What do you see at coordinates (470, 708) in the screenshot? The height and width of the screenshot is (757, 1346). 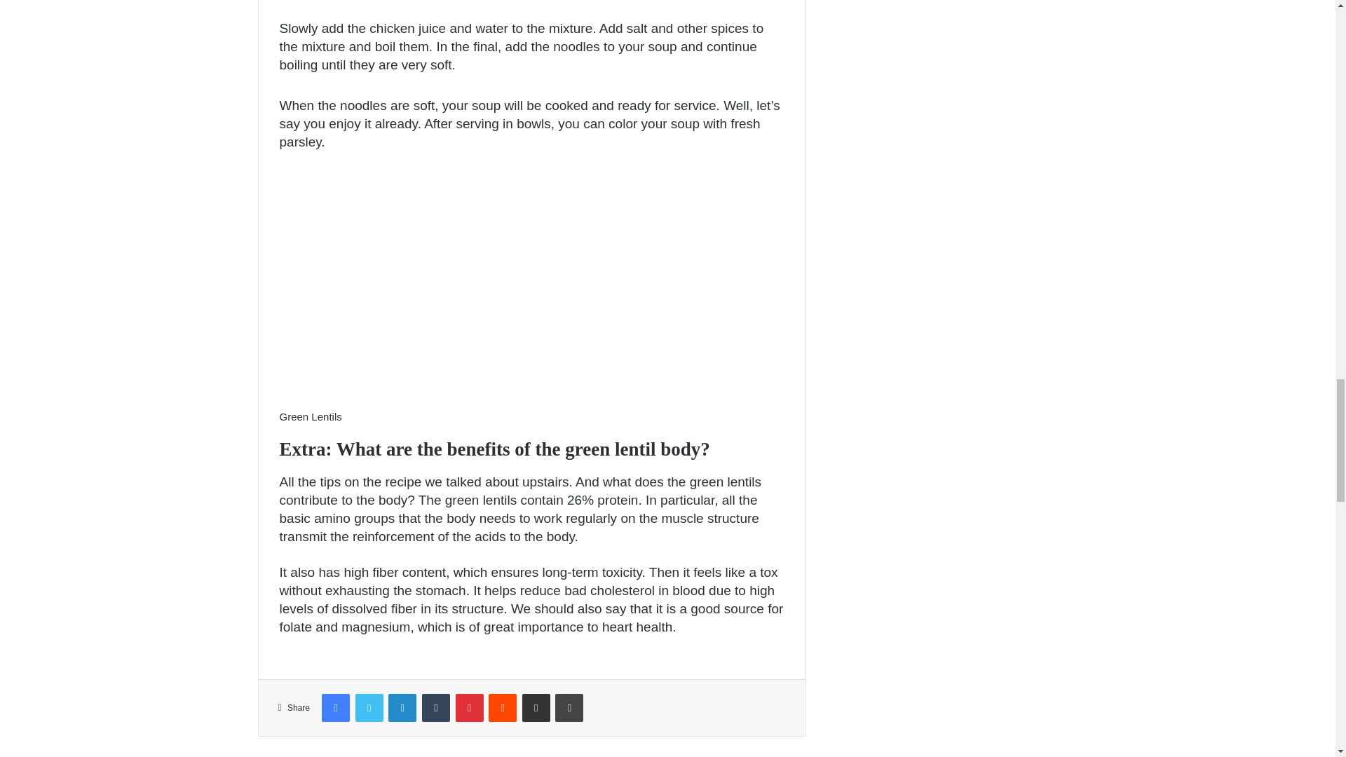 I see `Pinterest` at bounding box center [470, 708].